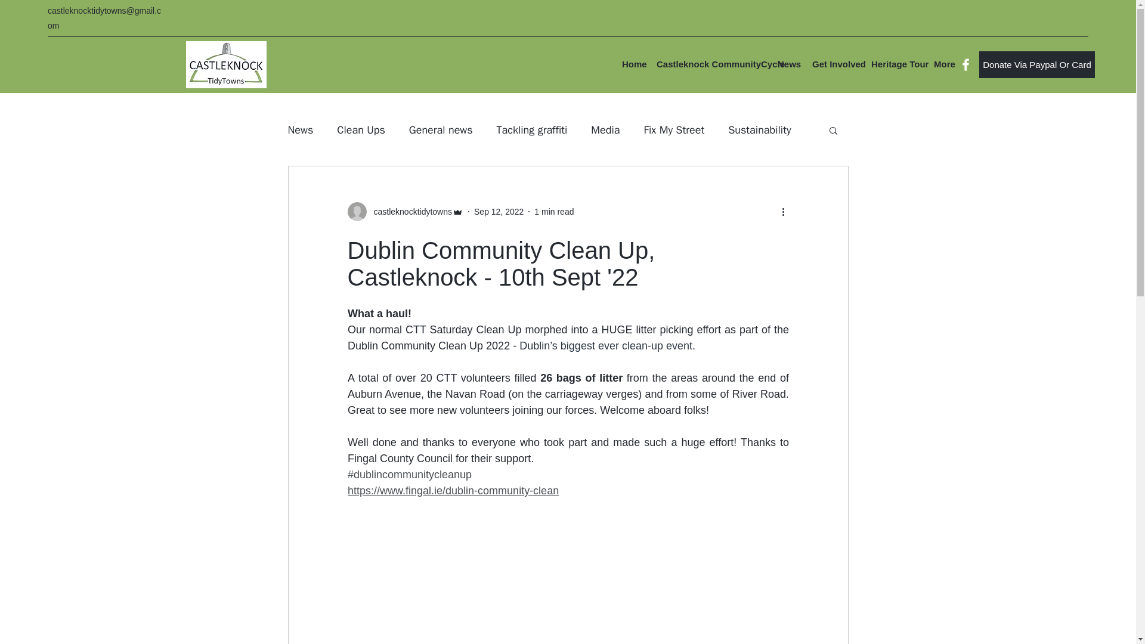 This screenshot has height=644, width=1145. I want to click on Tackling graffiti, so click(532, 130).